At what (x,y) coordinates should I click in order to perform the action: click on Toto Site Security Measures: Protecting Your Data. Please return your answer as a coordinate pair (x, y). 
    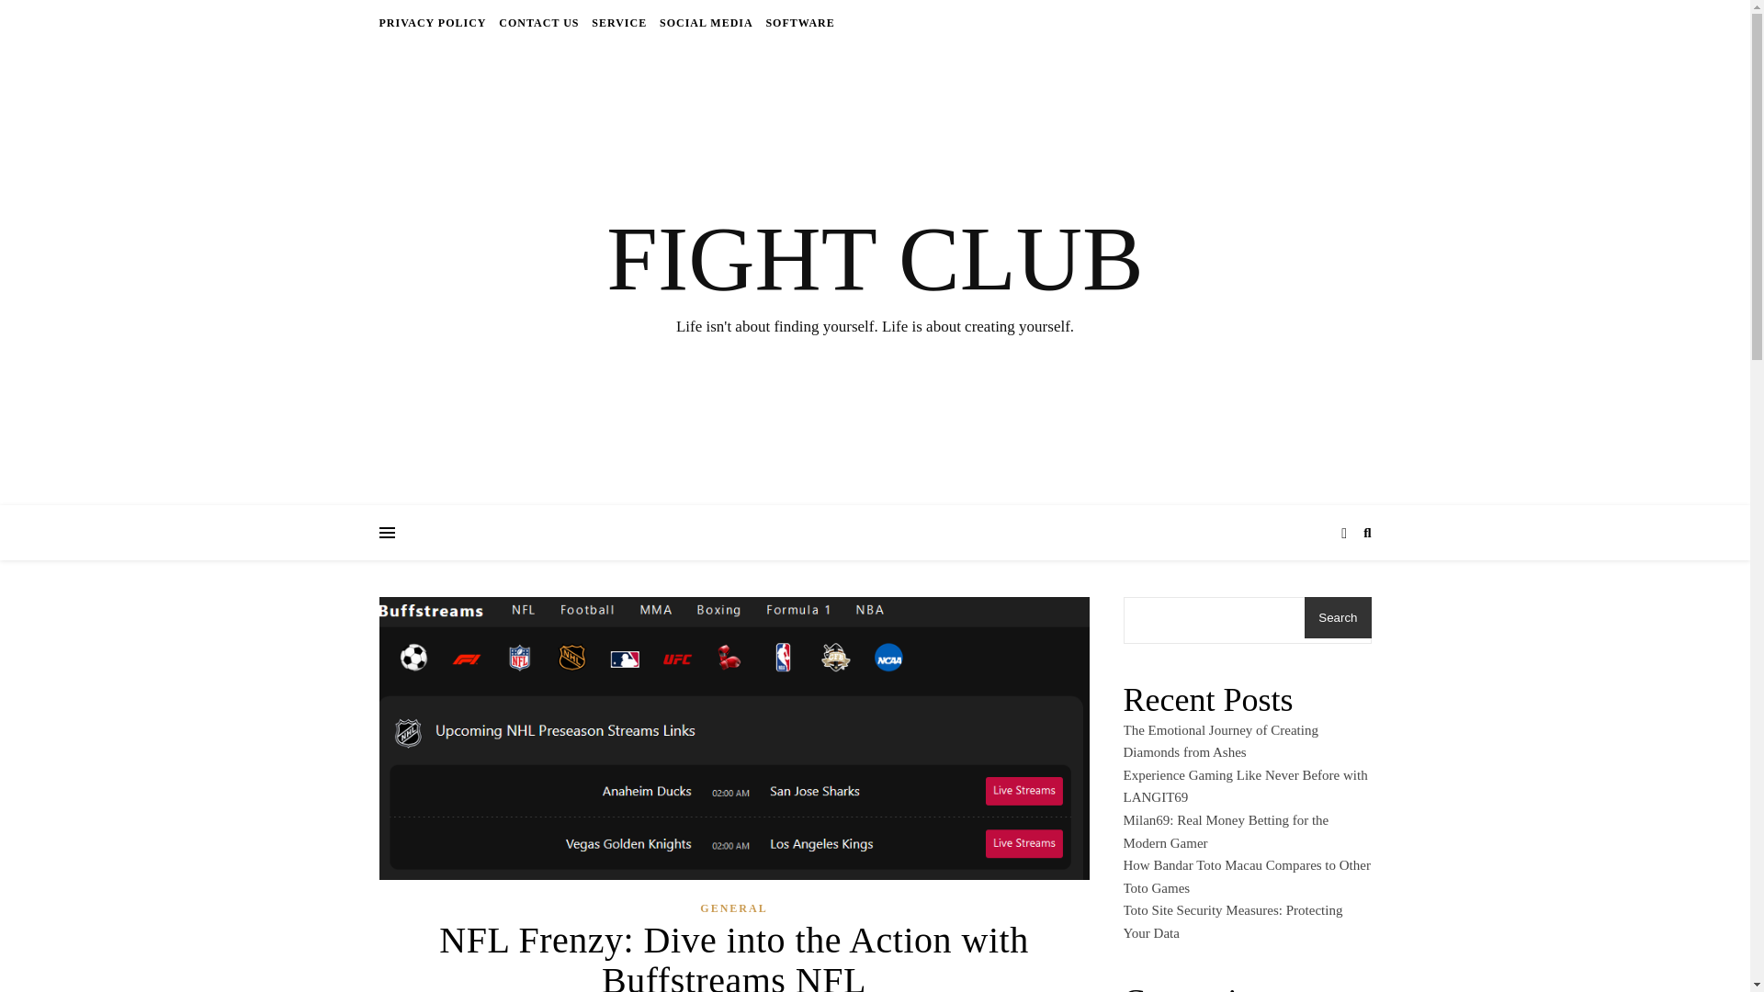
    Looking at the image, I should click on (1232, 920).